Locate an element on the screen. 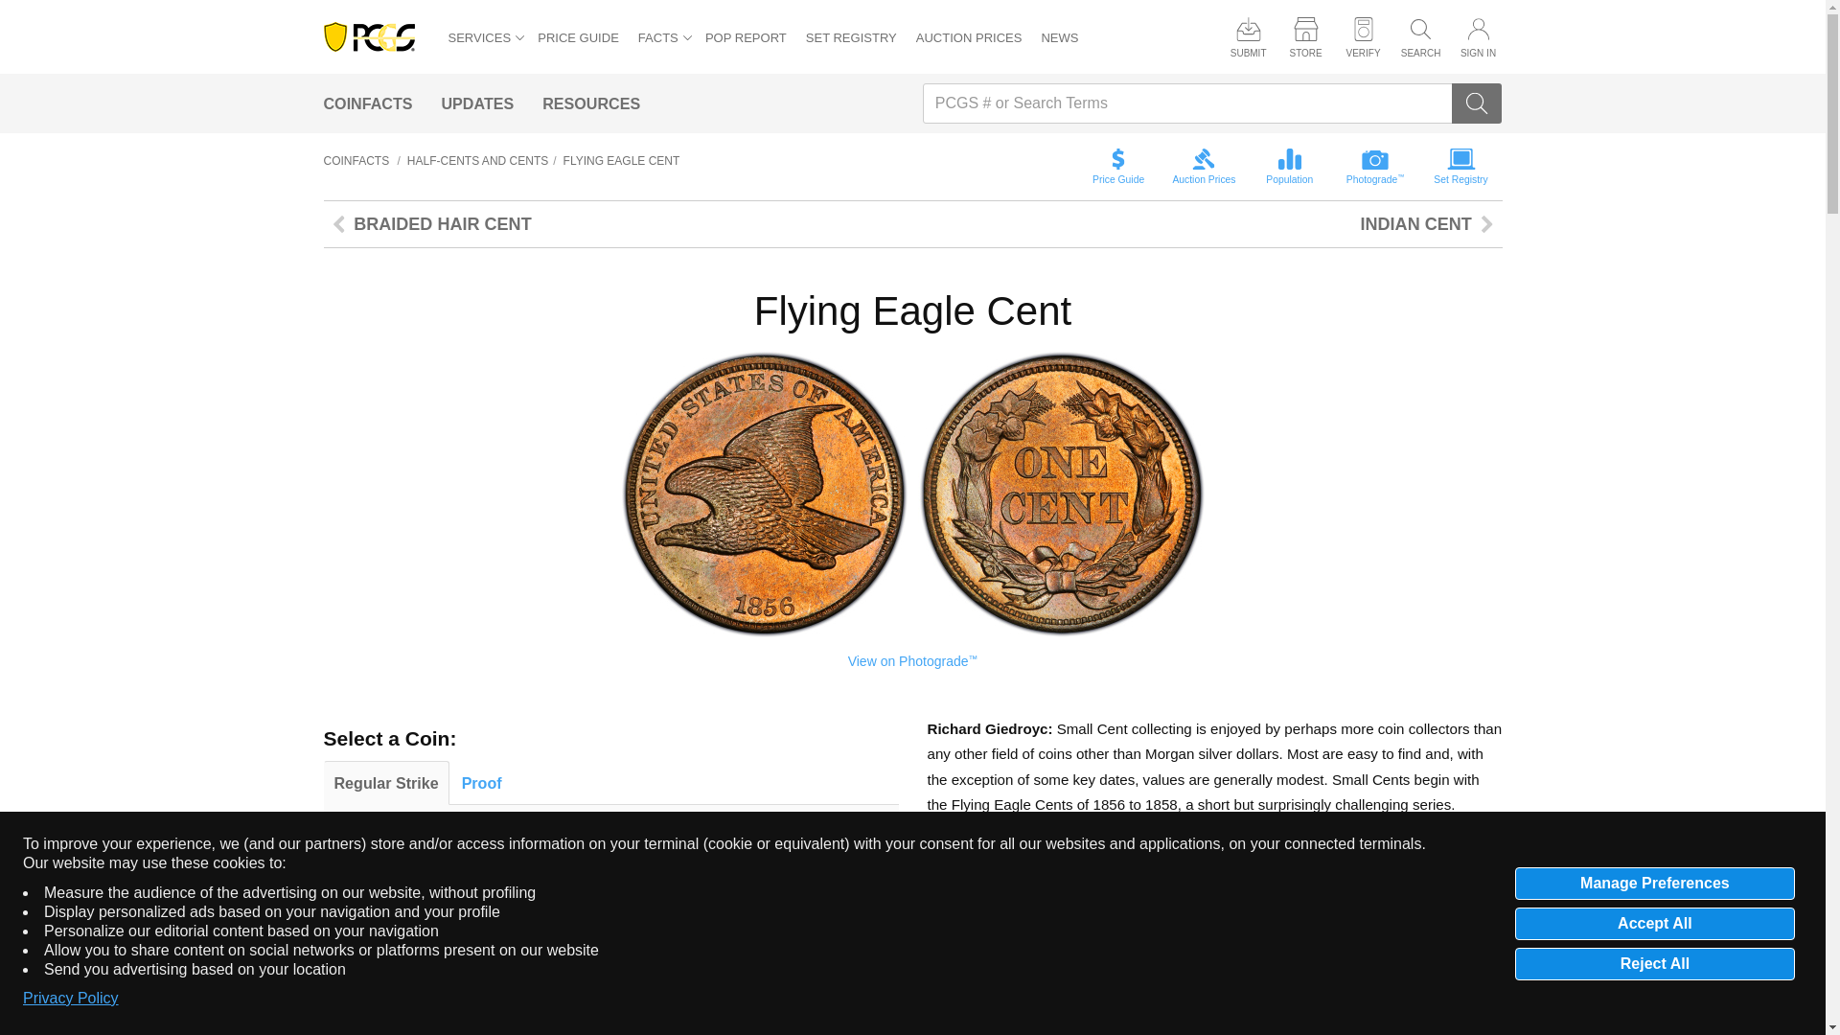 Image resolution: width=1840 pixels, height=1035 pixels. Reject All is located at coordinates (1654, 962).